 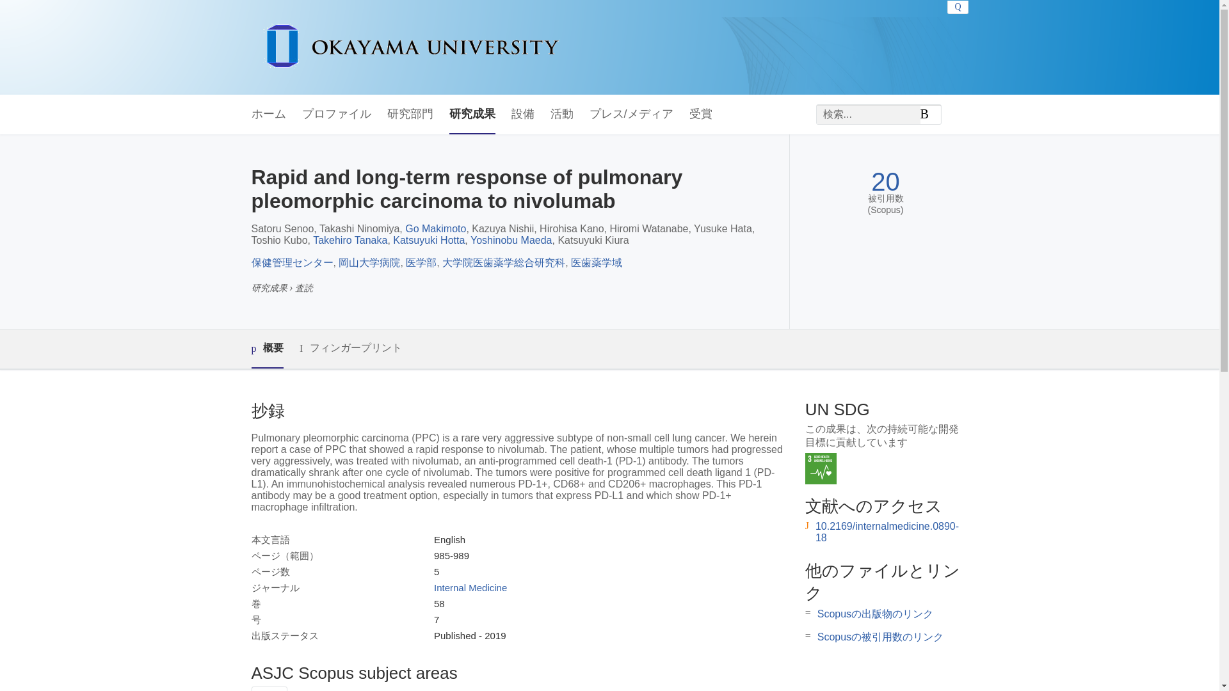 What do you see at coordinates (429, 241) in the screenshot?
I see `Katsuyuki Hotta` at bounding box center [429, 241].